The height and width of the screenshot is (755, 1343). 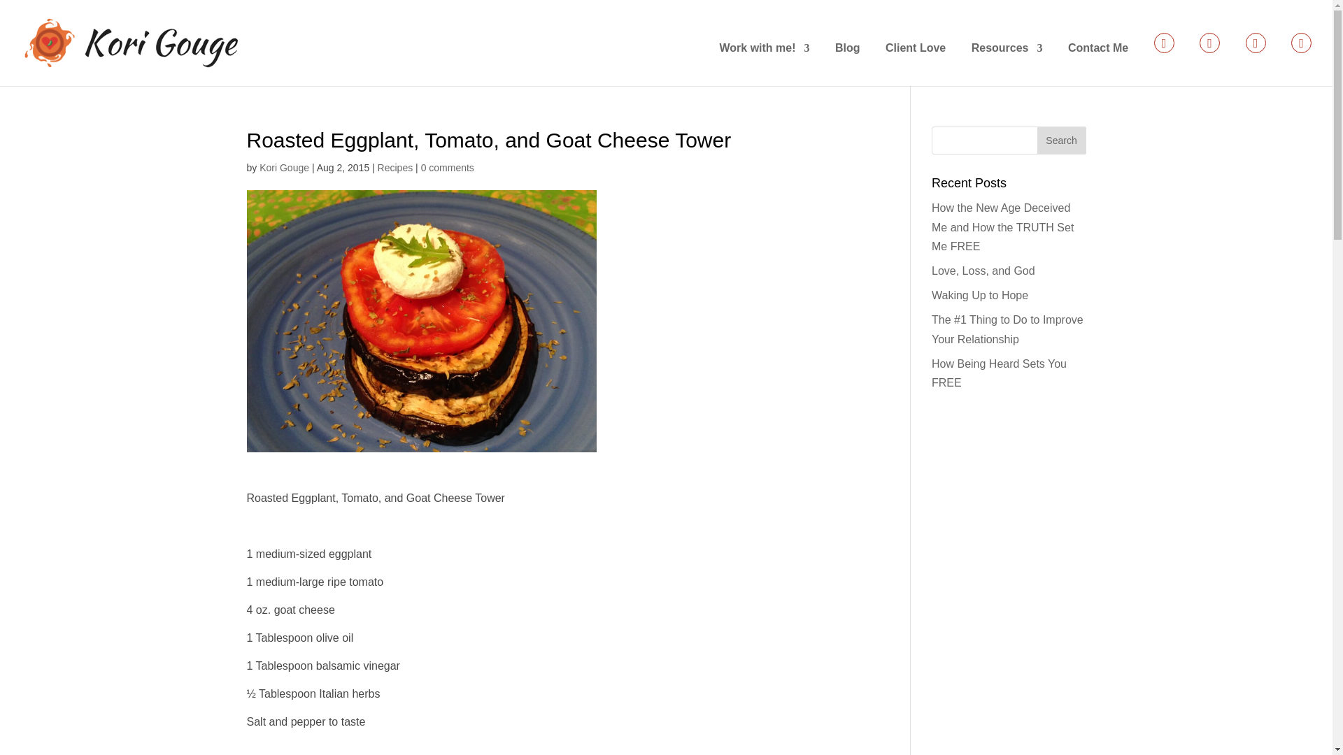 What do you see at coordinates (395, 168) in the screenshot?
I see `Recipes` at bounding box center [395, 168].